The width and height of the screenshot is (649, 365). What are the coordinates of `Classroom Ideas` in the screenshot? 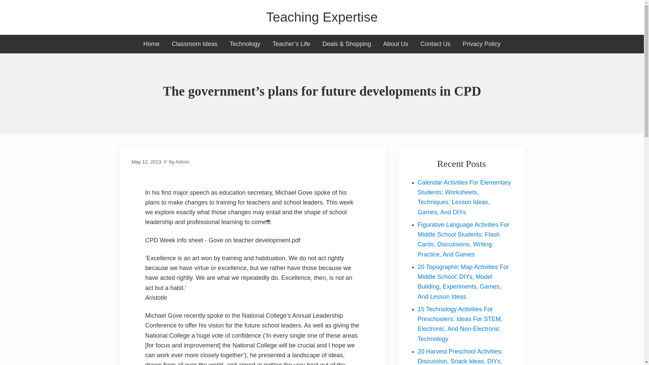 It's located at (194, 44).